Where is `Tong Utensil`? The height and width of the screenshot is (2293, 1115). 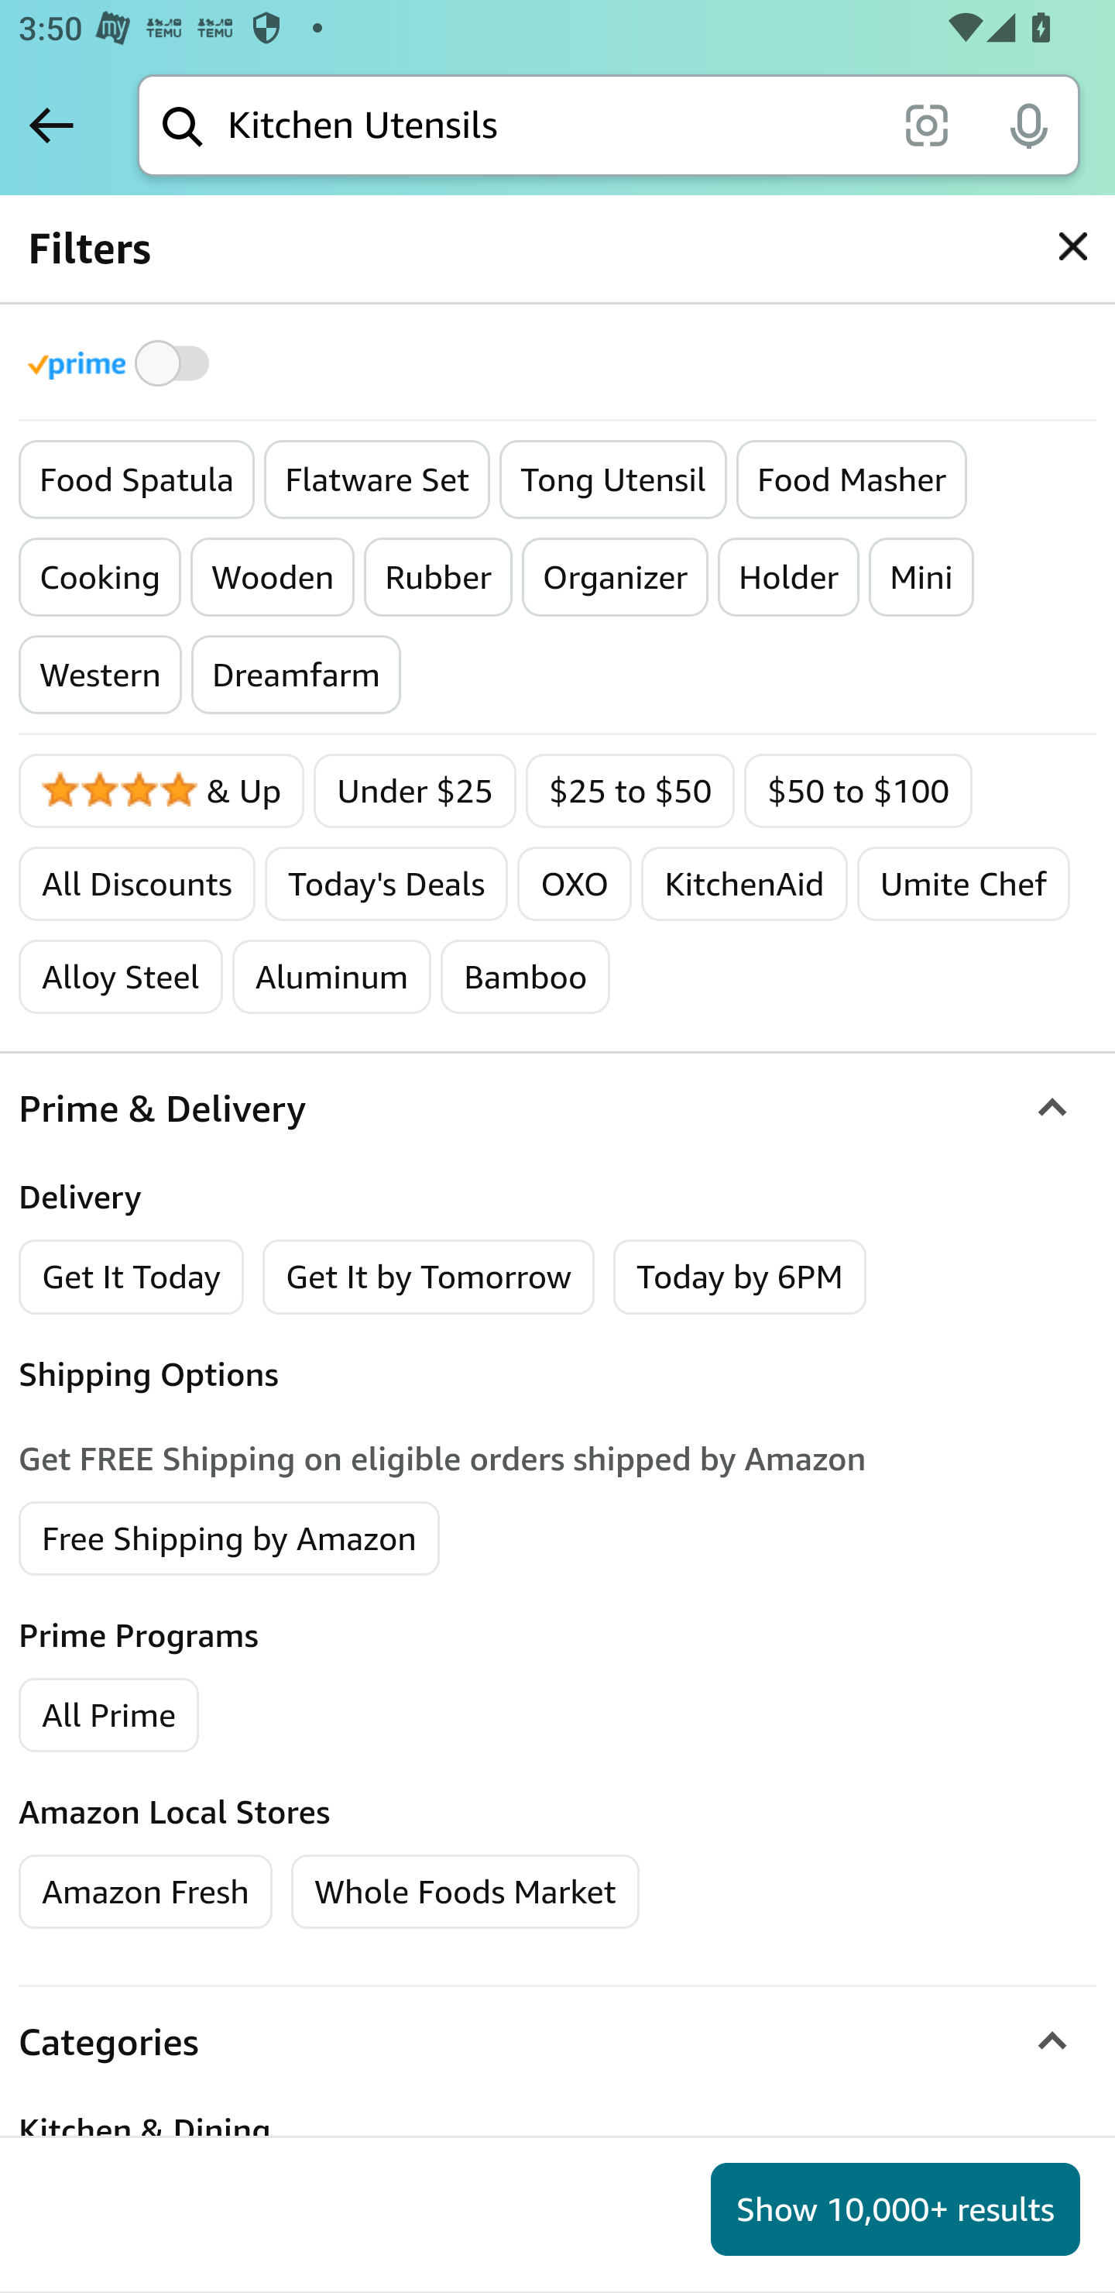 Tong Utensil is located at coordinates (613, 480).